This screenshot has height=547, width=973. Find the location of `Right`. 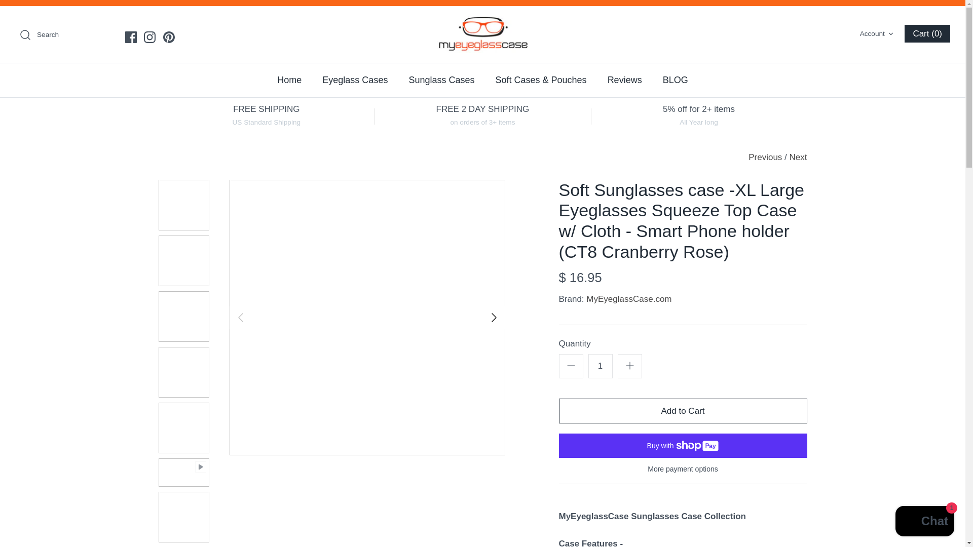

Right is located at coordinates (494, 317).